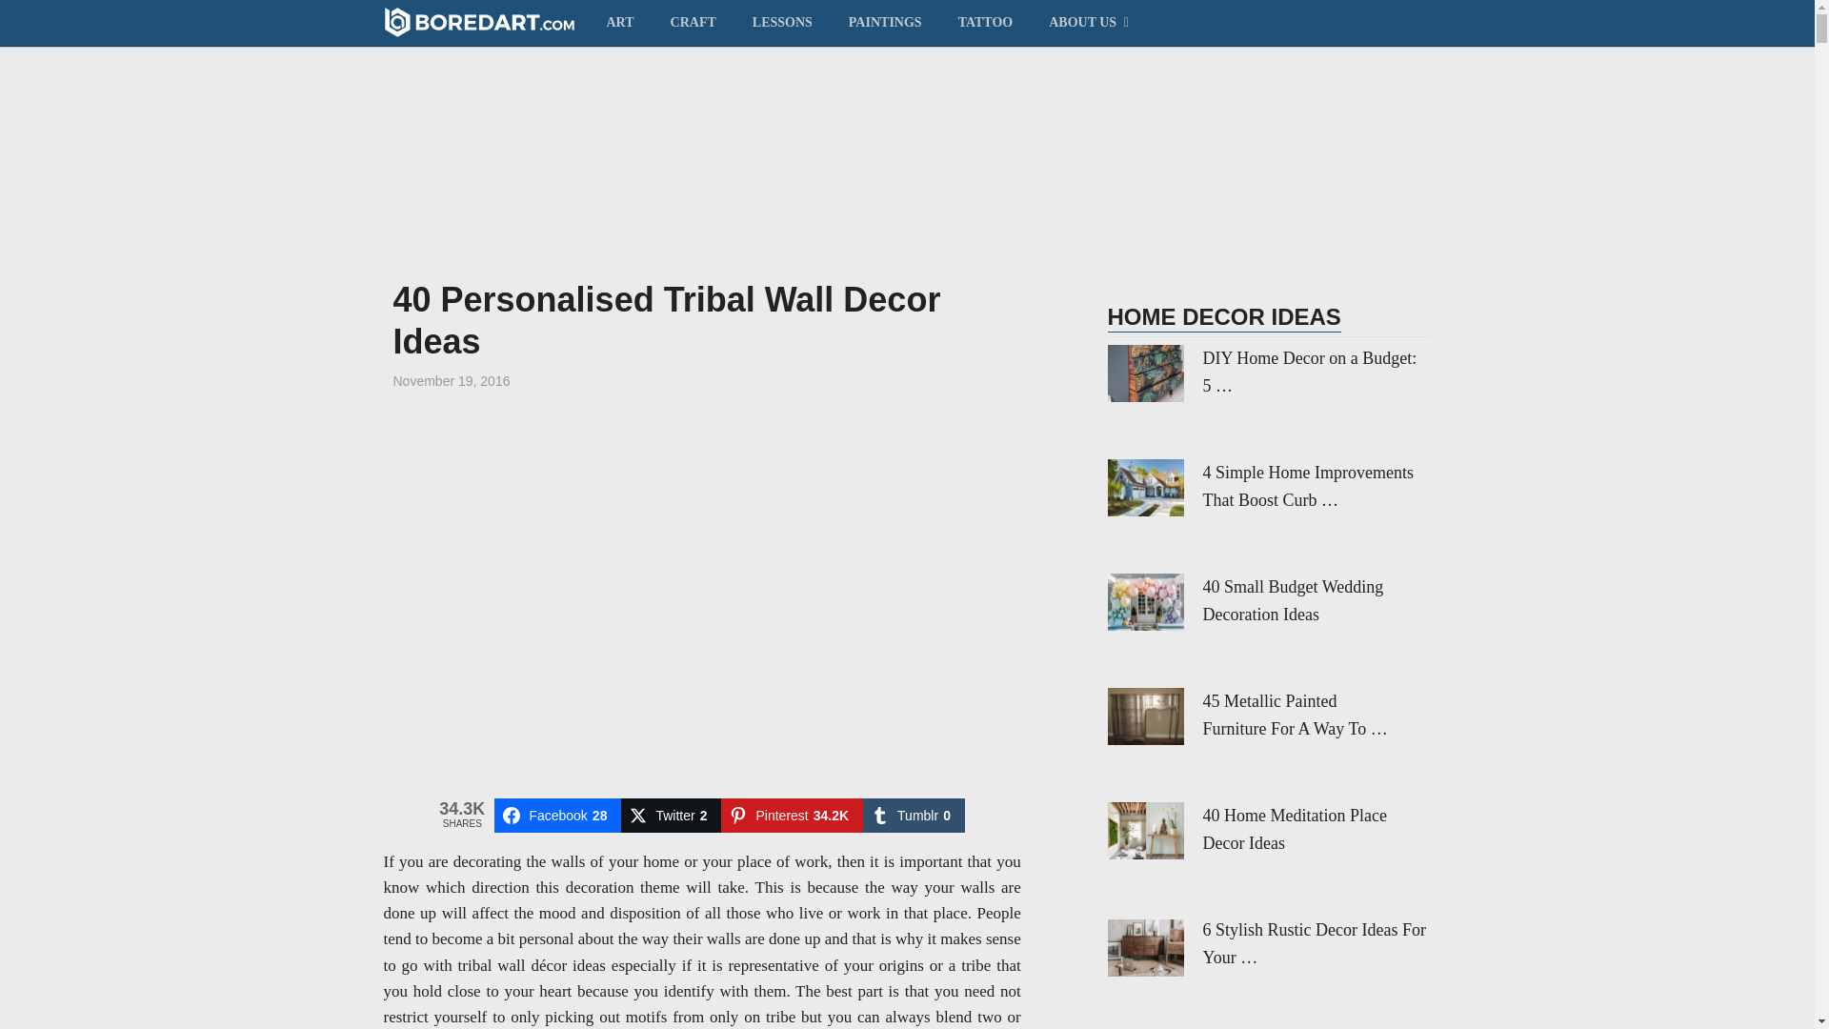 The width and height of the screenshot is (1829, 1029). Describe the element at coordinates (792, 816) in the screenshot. I see `Share on Pinterest` at that location.